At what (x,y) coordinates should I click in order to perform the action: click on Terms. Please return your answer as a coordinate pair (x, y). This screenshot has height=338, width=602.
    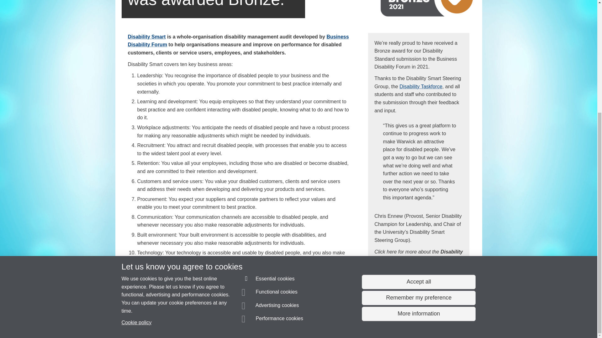
    Looking at the image, I should click on (293, 322).